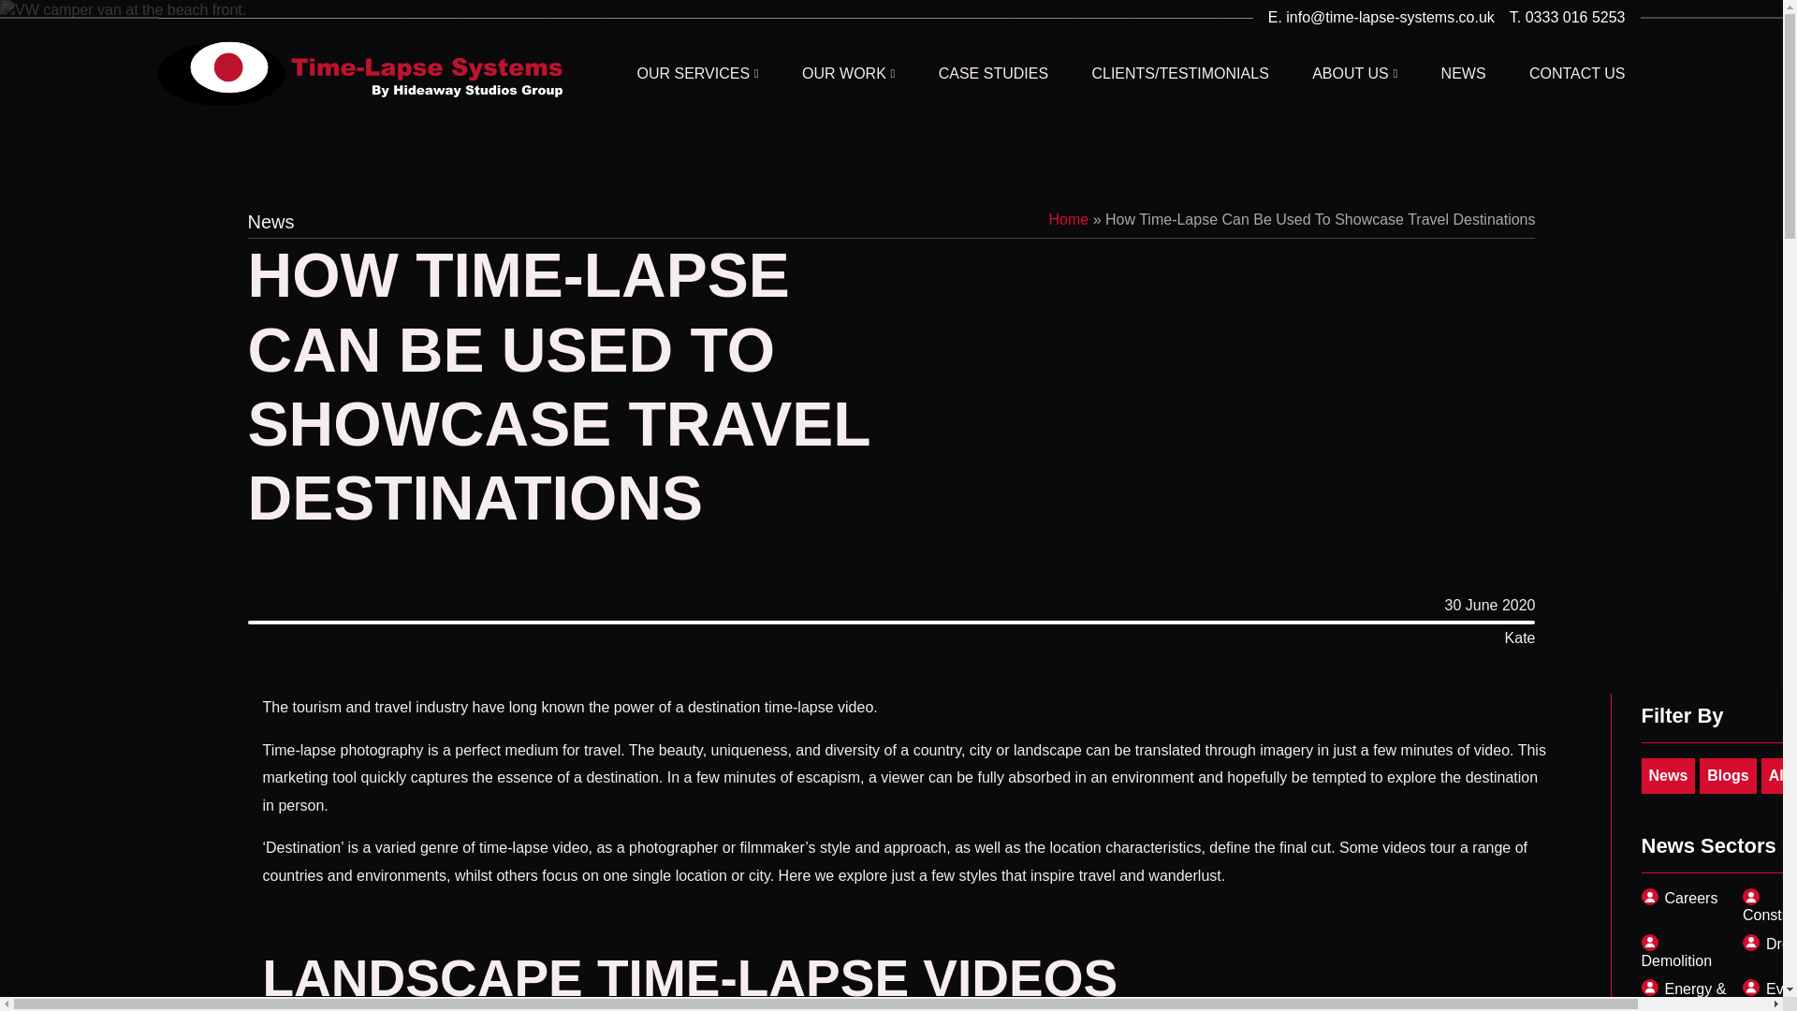  Describe the element at coordinates (848, 74) in the screenshot. I see `OUR WORK` at that location.